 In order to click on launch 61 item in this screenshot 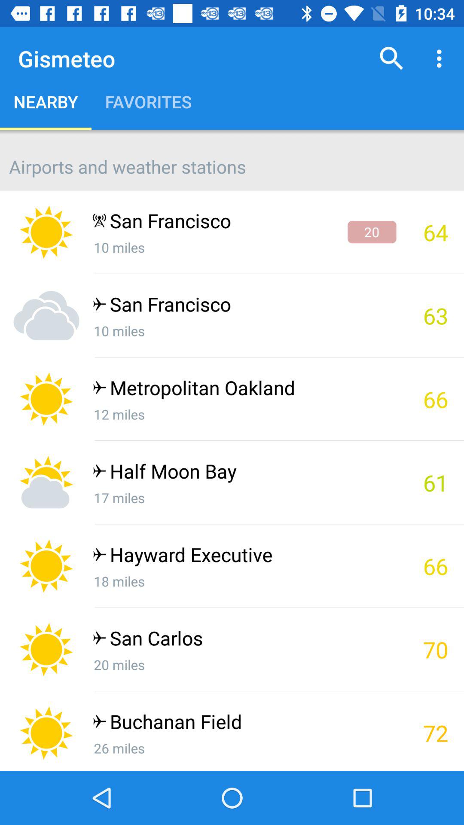, I will do `click(430, 482)`.